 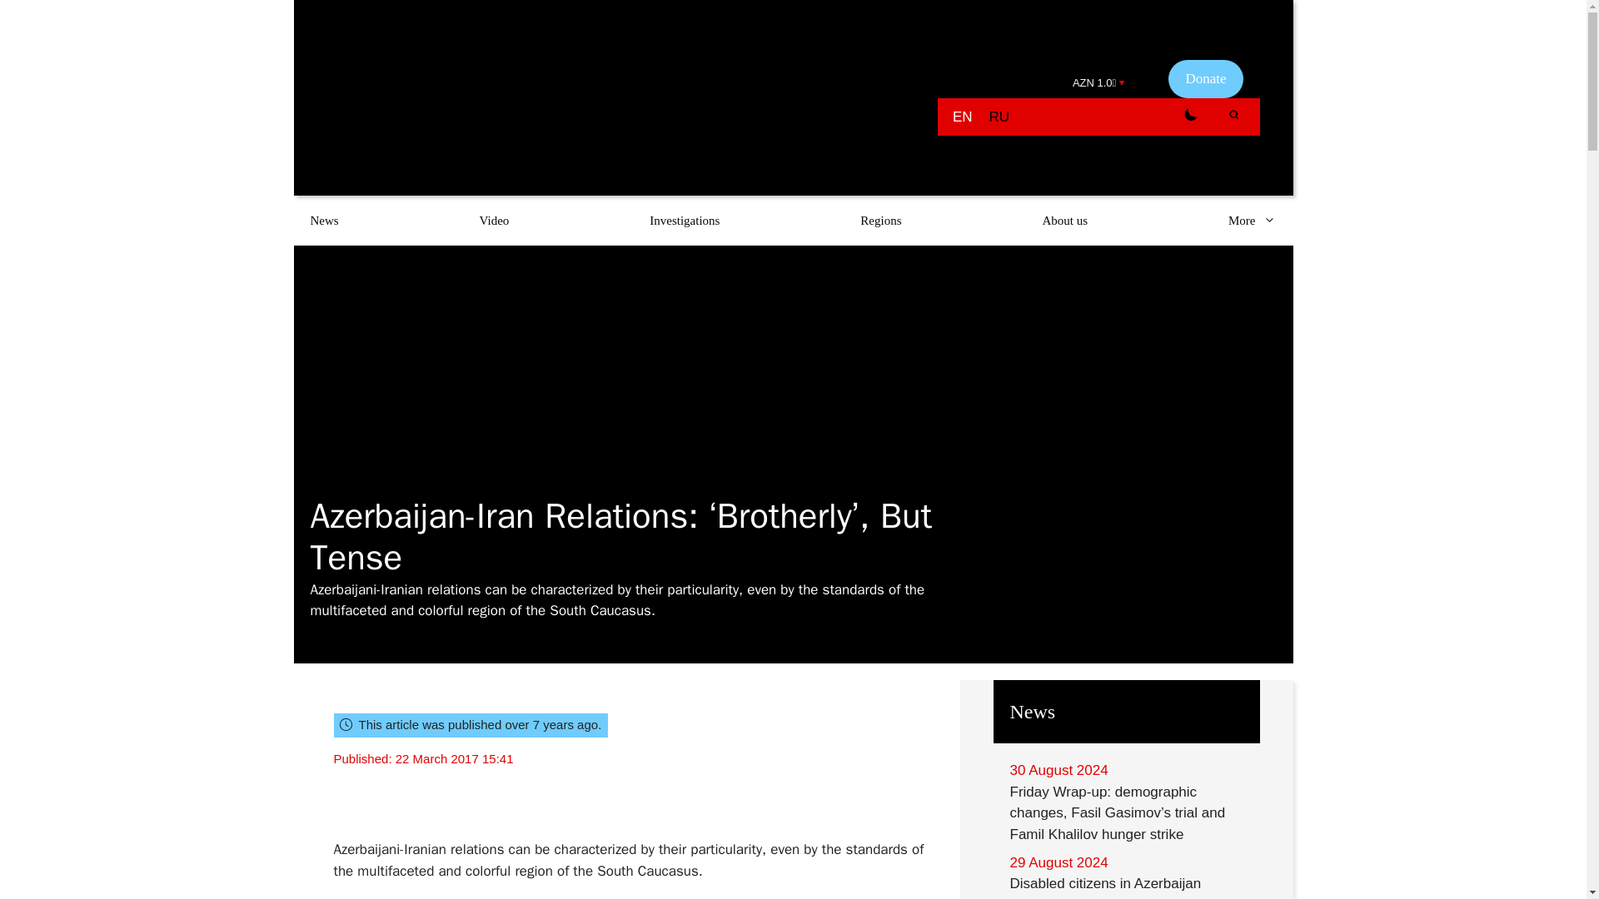 What do you see at coordinates (495, 220) in the screenshot?
I see `Video` at bounding box center [495, 220].